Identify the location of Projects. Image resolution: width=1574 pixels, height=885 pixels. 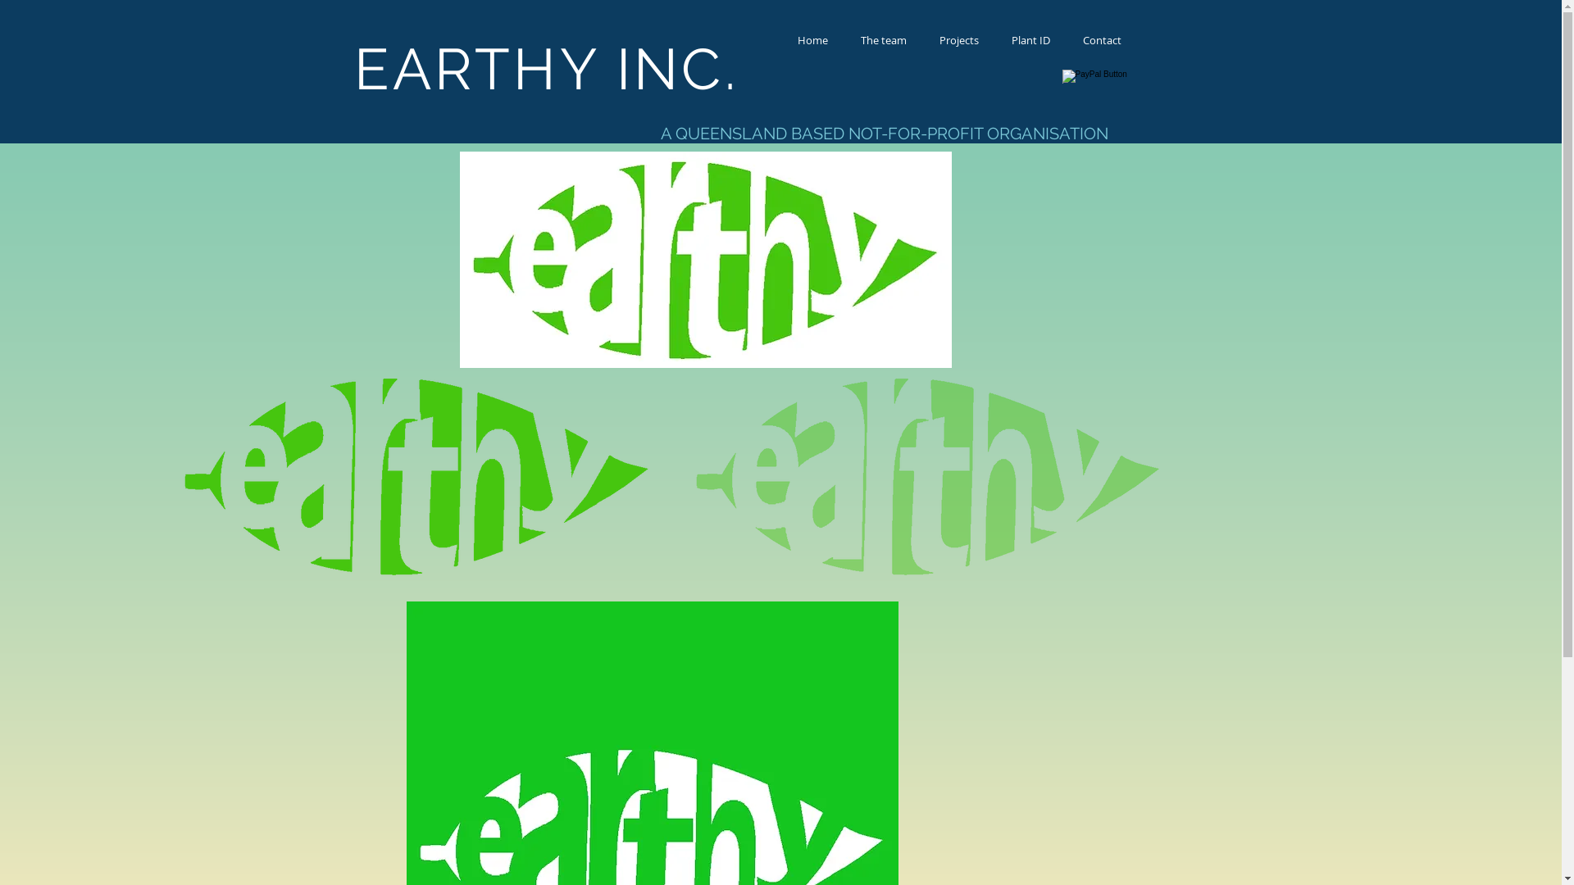
(959, 41).